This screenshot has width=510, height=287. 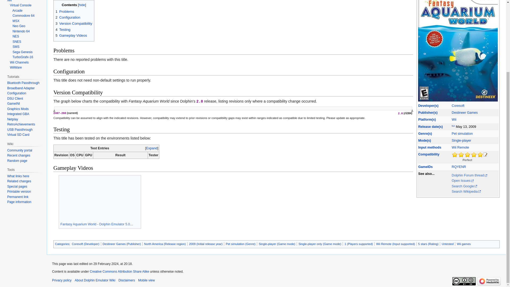 I want to click on Category:Initial release year, so click(x=430, y=126).